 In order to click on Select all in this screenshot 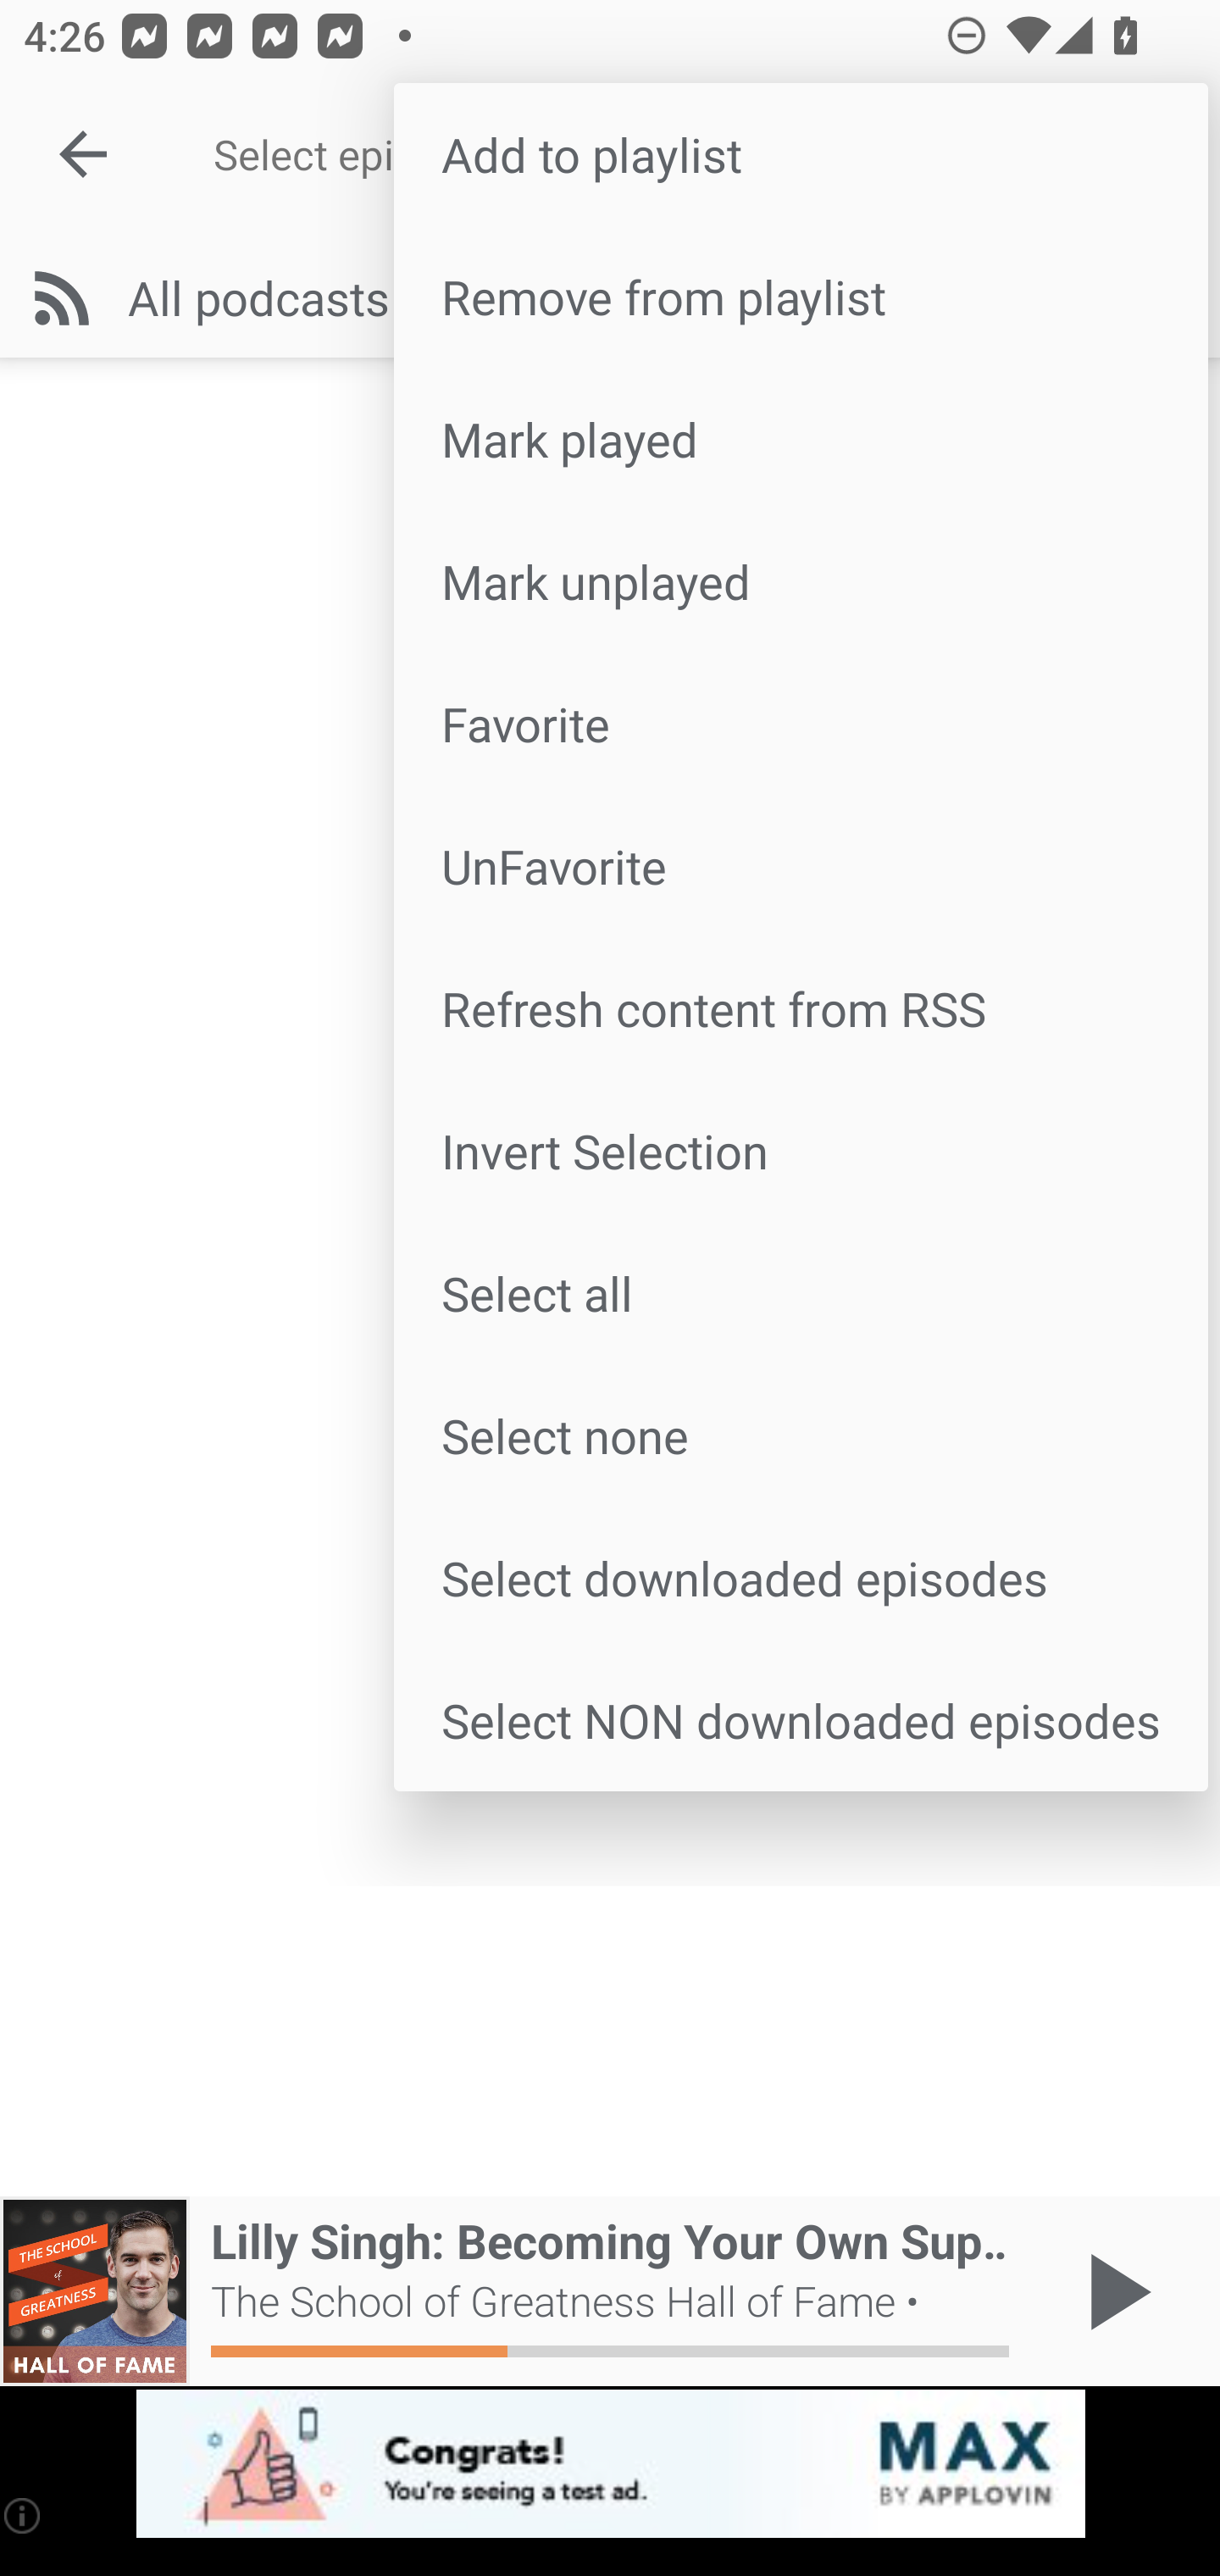, I will do `click(801, 1293)`.